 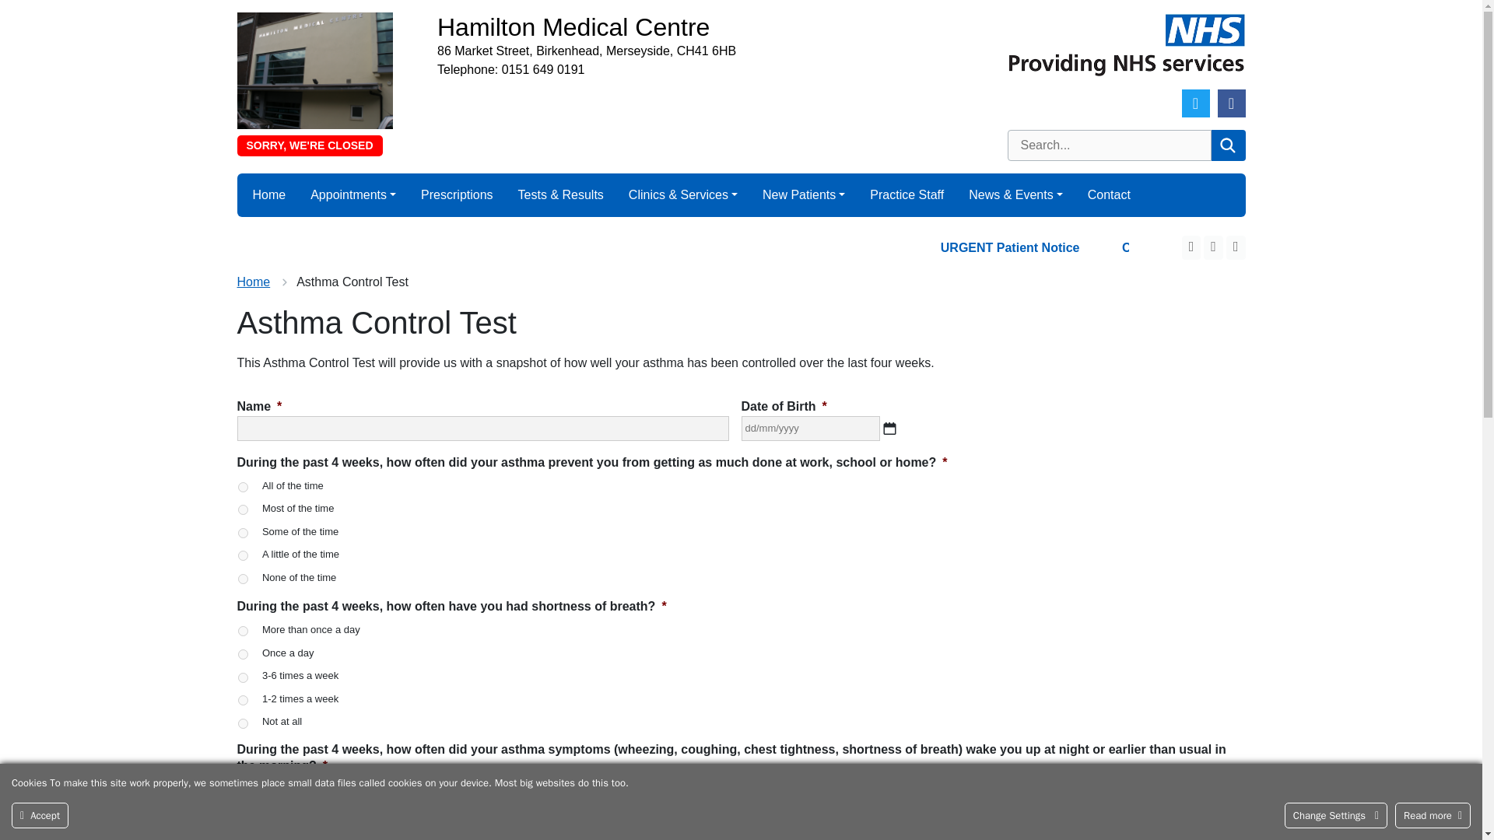 I want to click on Appointments, so click(x=353, y=195).